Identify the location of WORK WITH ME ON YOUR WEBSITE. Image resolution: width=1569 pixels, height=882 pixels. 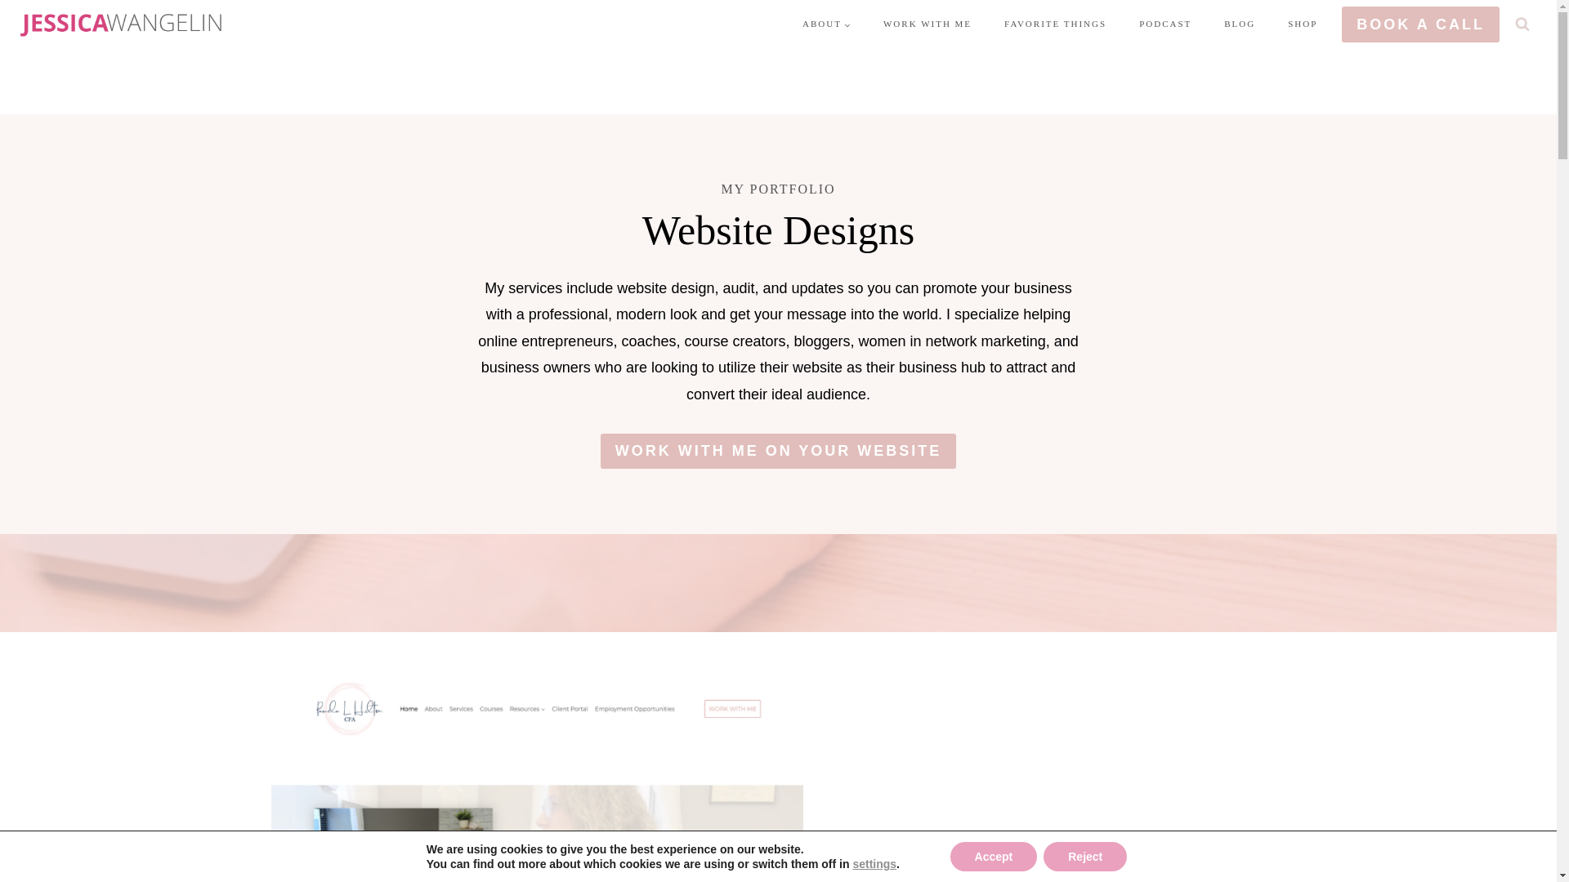
(779, 451).